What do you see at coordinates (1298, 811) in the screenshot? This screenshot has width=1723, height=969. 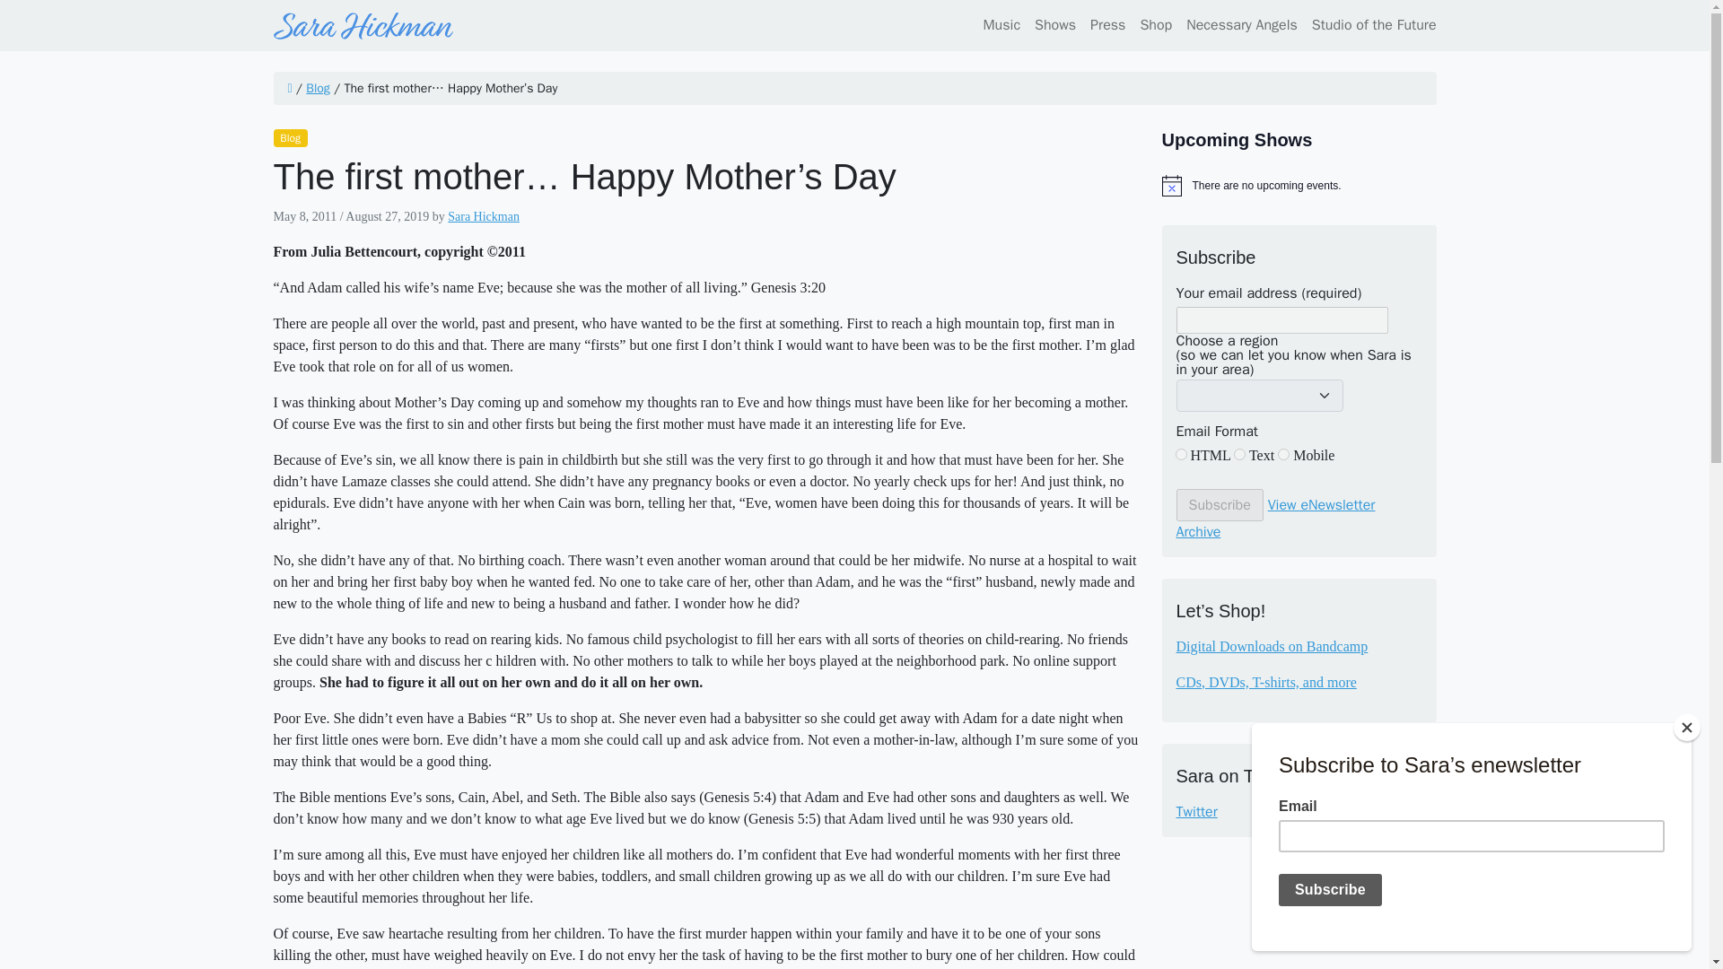 I see `Twitter` at bounding box center [1298, 811].